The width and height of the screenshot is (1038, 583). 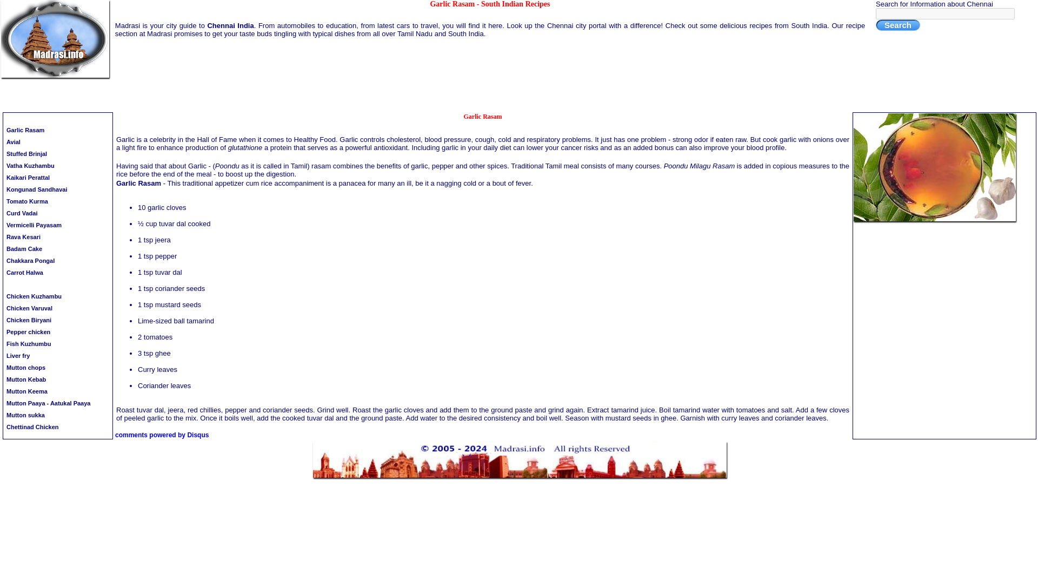 I want to click on Rava Kesari, so click(x=58, y=238).